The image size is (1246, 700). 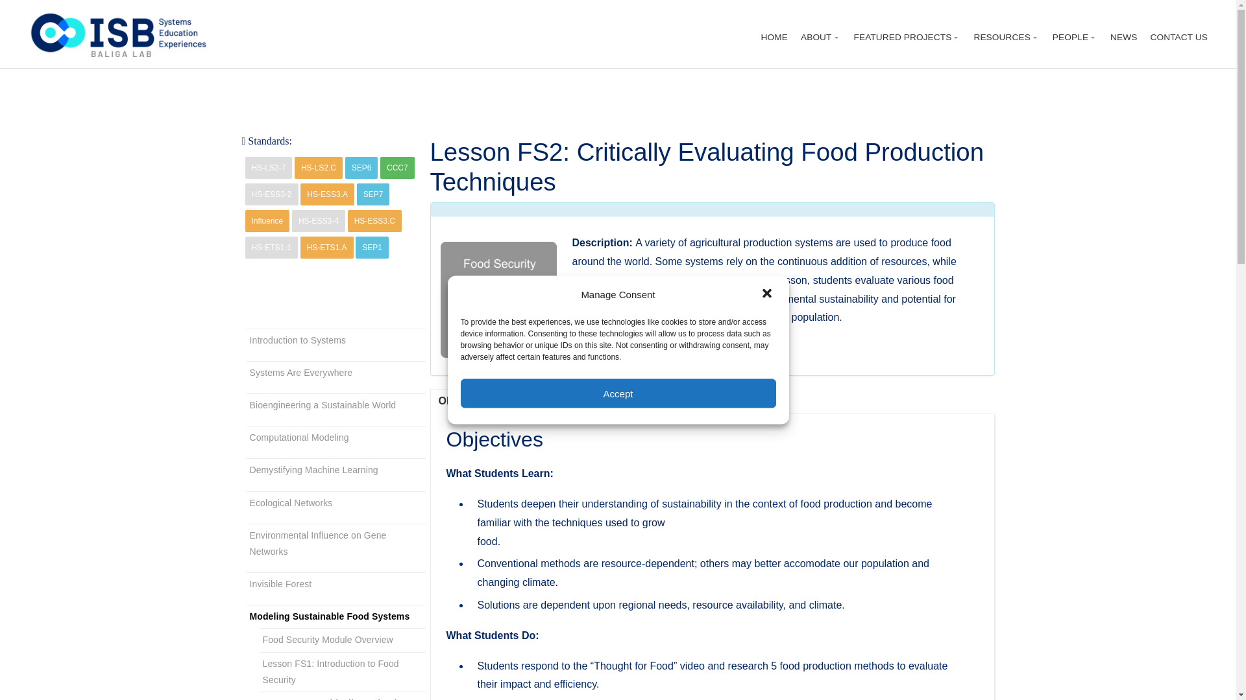 I want to click on PEOPLE, so click(x=1075, y=38).